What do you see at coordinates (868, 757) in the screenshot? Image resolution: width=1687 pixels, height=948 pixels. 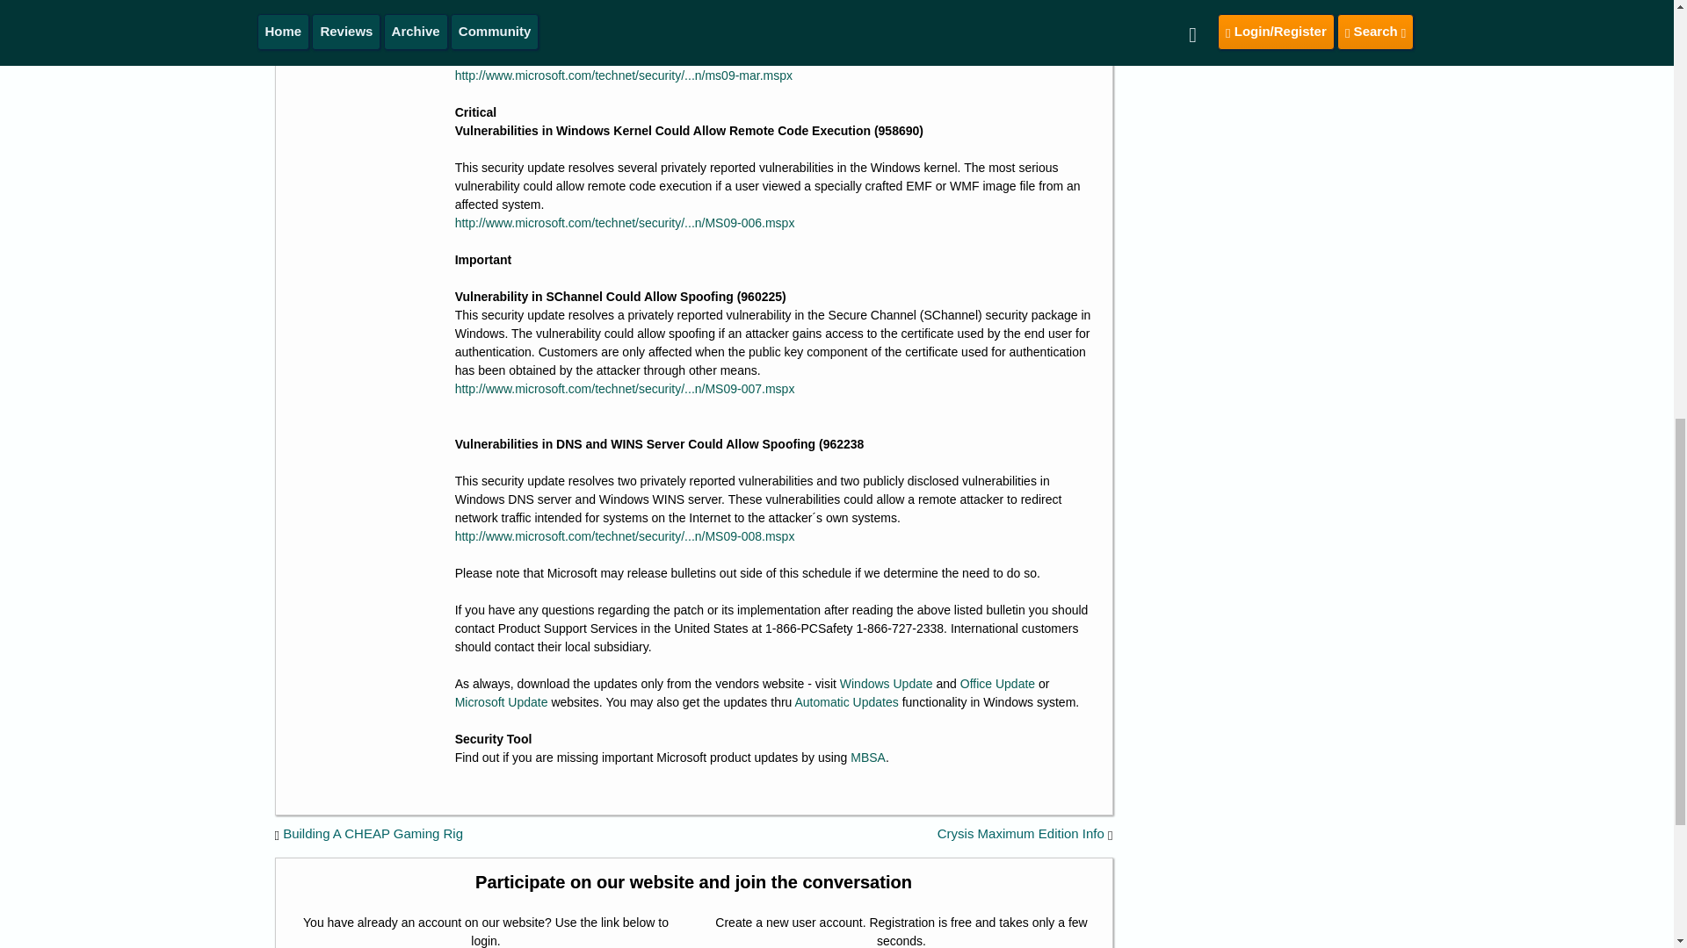 I see `MBSA` at bounding box center [868, 757].